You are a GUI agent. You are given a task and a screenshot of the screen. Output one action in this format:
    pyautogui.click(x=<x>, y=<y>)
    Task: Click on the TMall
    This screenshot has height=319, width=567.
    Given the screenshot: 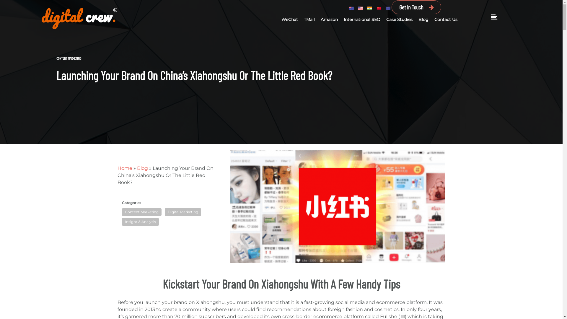 What is the action you would take?
    pyautogui.click(x=309, y=19)
    